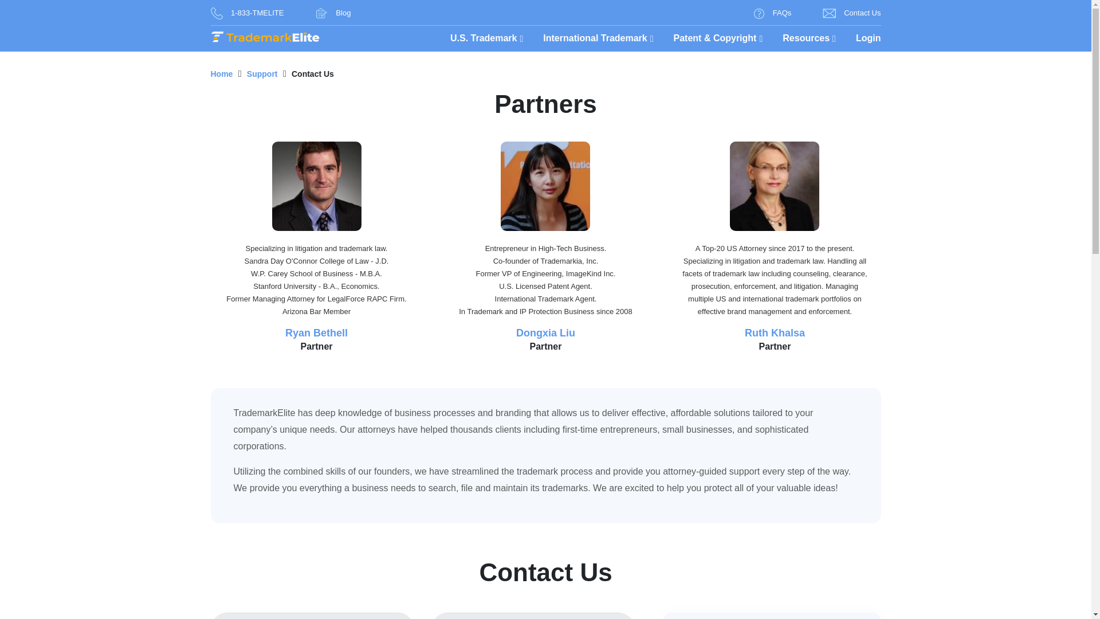  What do you see at coordinates (772, 12) in the screenshot?
I see `FAQs` at bounding box center [772, 12].